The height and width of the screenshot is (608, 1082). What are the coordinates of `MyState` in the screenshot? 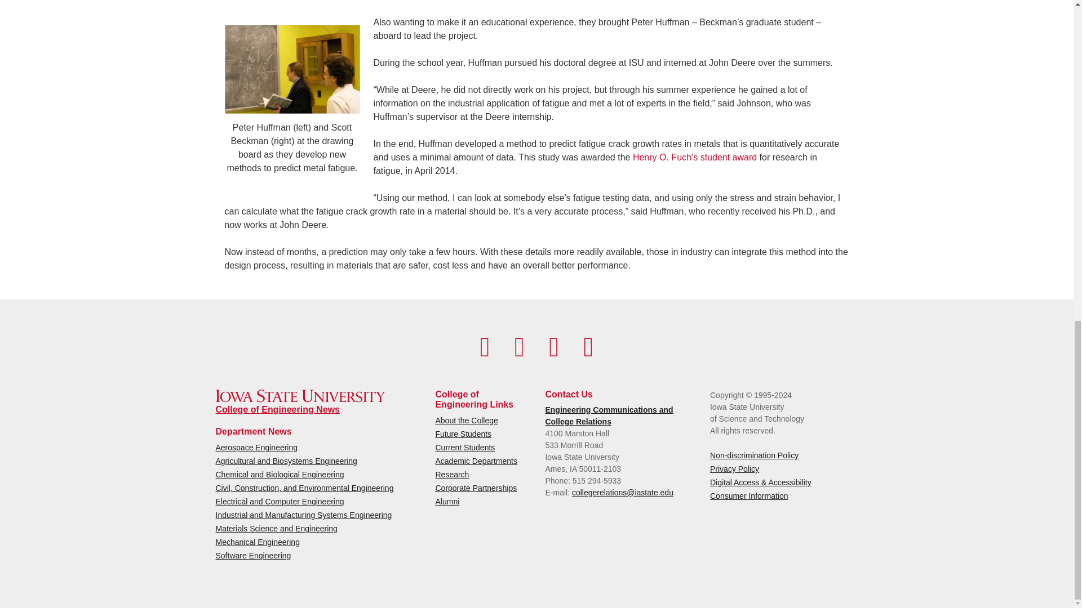 It's located at (588, 347).